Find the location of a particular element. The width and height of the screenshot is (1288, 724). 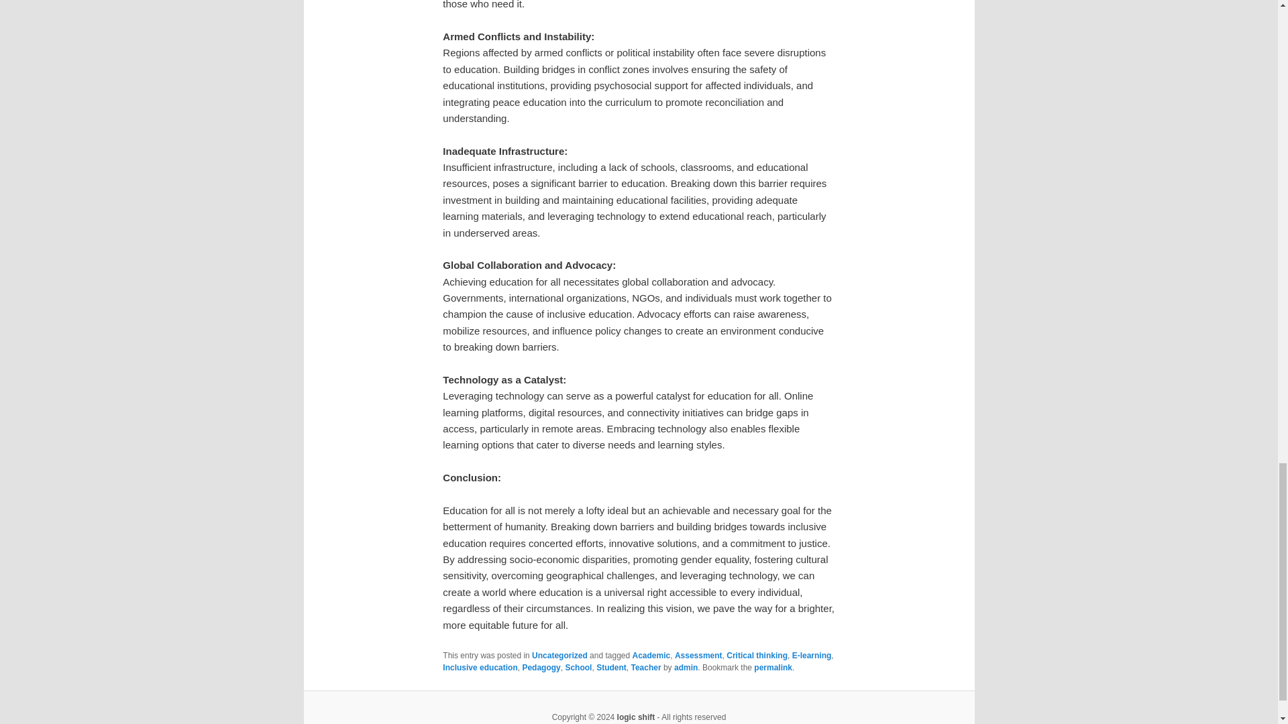

Uncategorized is located at coordinates (559, 655).